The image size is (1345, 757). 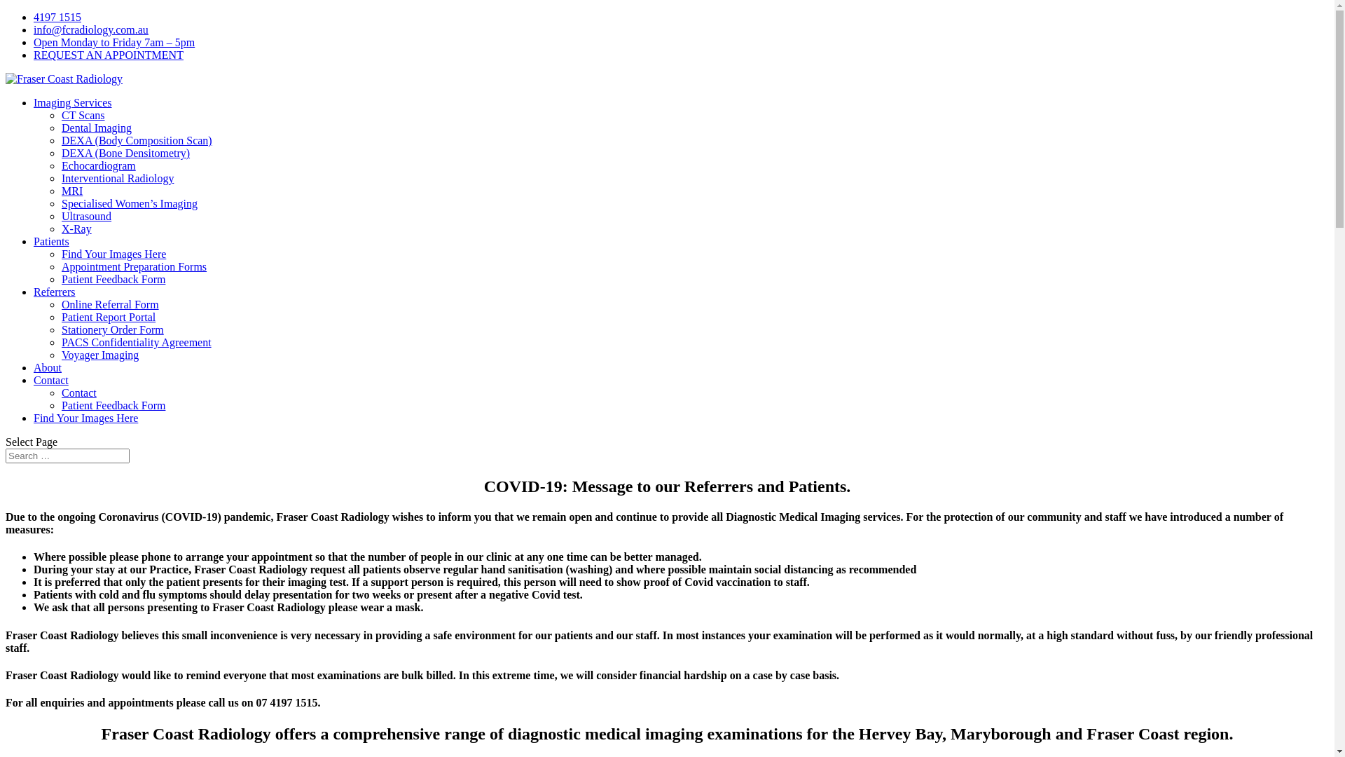 I want to click on PACS Confidentiality Agreement, so click(x=137, y=342).